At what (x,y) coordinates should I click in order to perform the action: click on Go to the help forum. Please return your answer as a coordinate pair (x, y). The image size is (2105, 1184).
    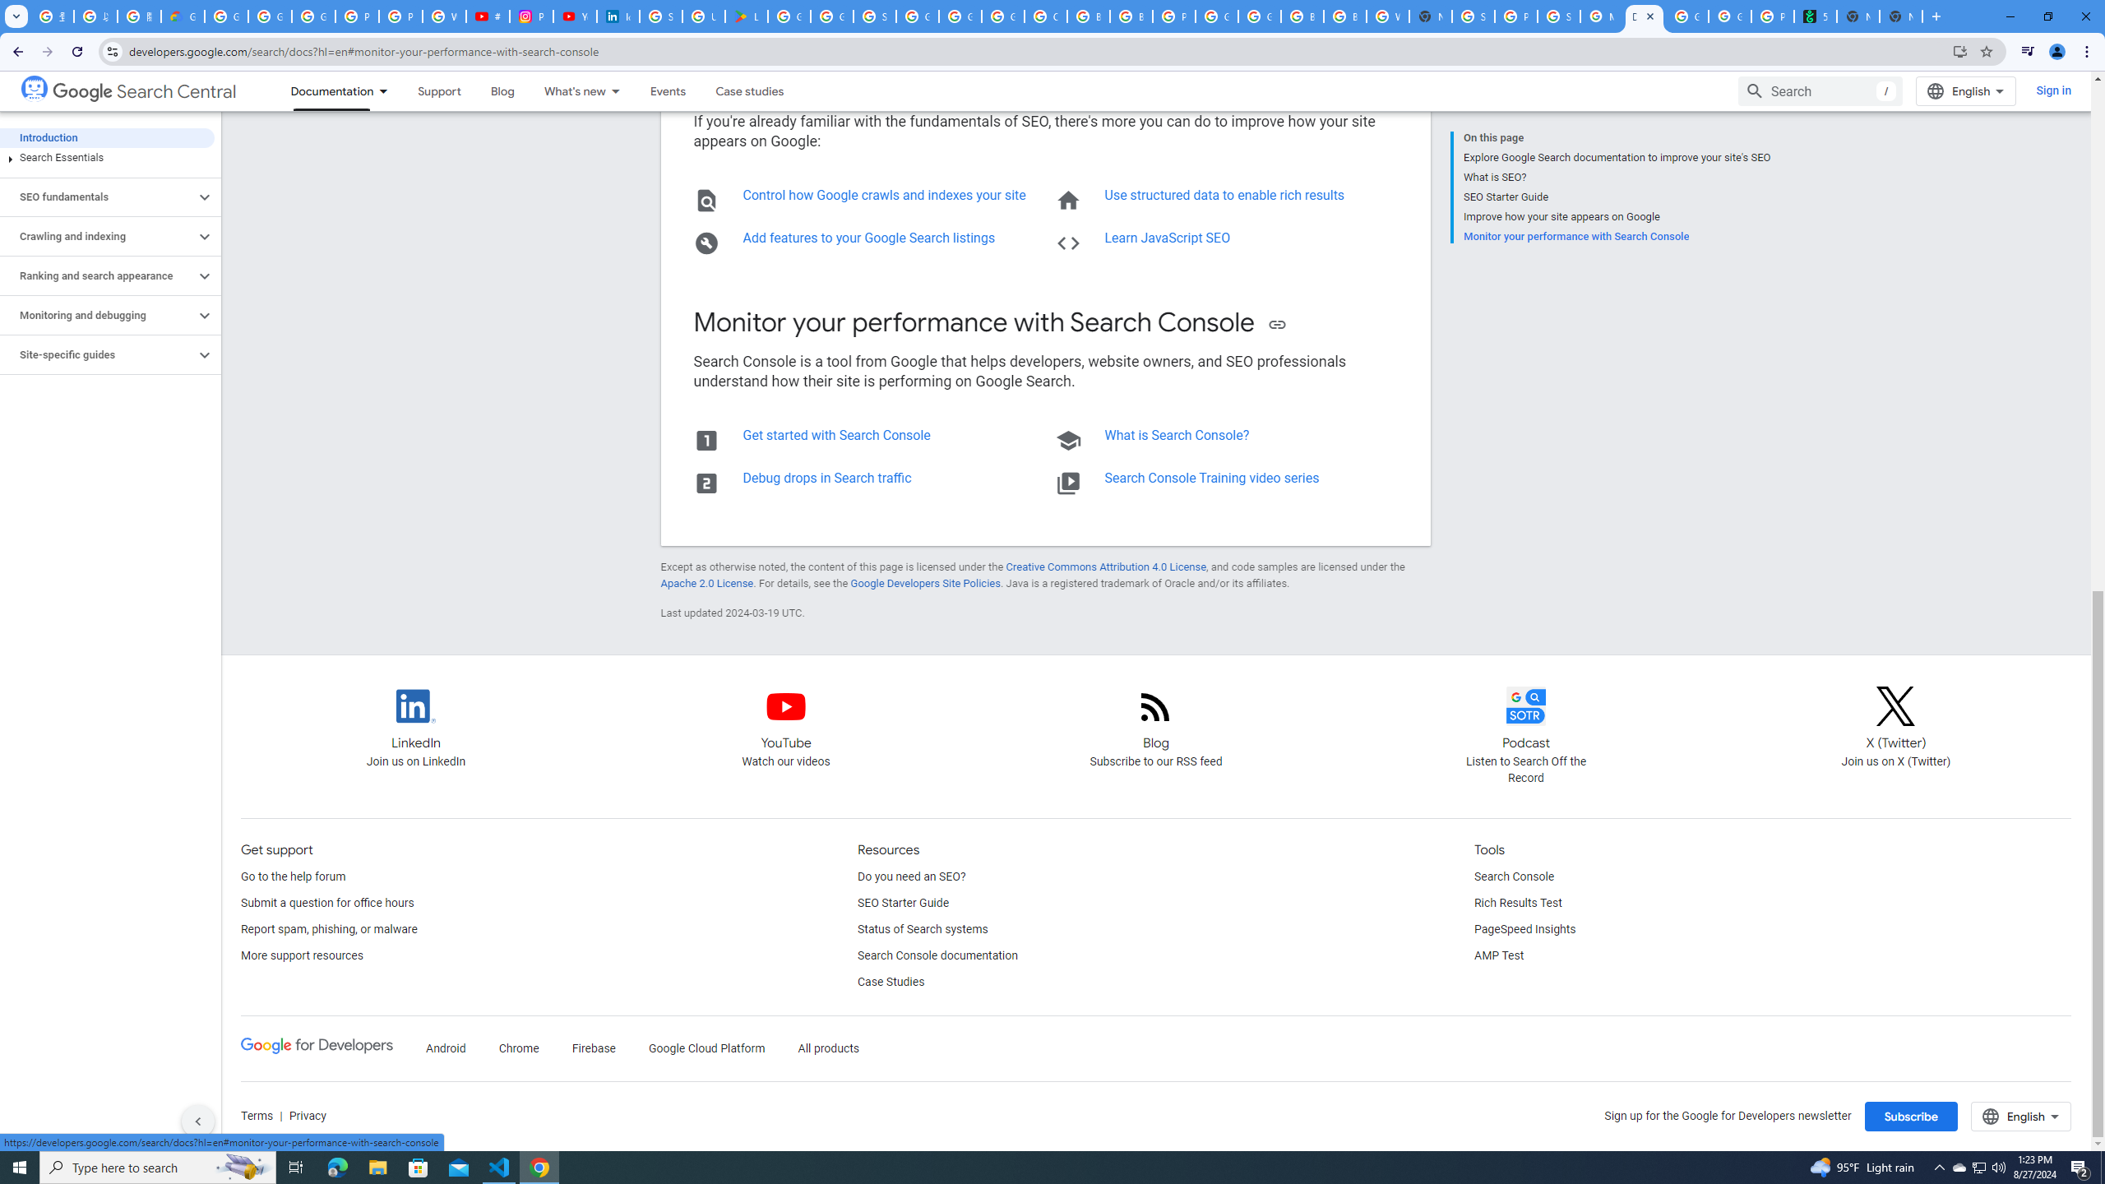
    Looking at the image, I should click on (292, 876).